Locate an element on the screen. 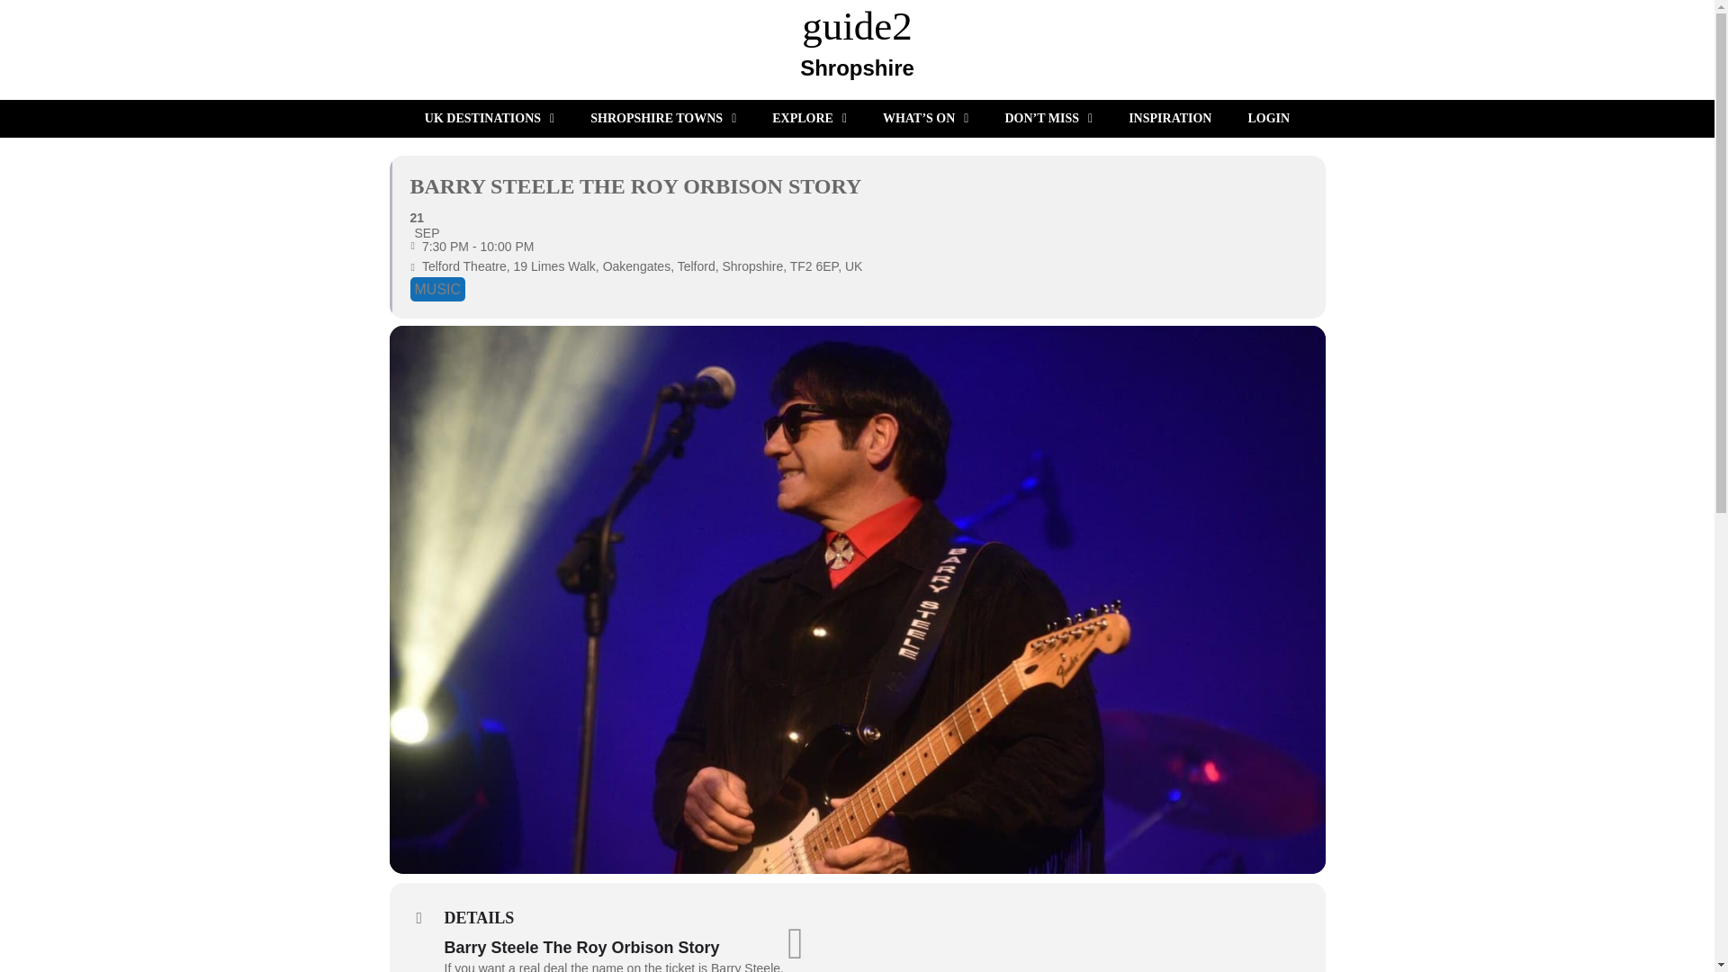 Image resolution: width=1728 pixels, height=972 pixels. SHROPSHIRE TOWNS is located at coordinates (662, 119).